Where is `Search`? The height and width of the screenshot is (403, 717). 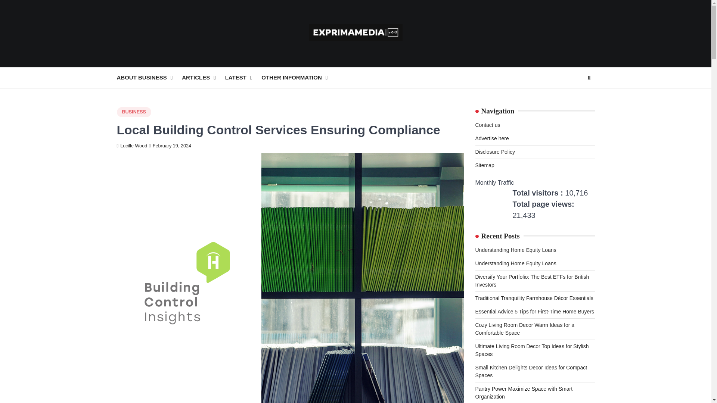
Search is located at coordinates (589, 78).